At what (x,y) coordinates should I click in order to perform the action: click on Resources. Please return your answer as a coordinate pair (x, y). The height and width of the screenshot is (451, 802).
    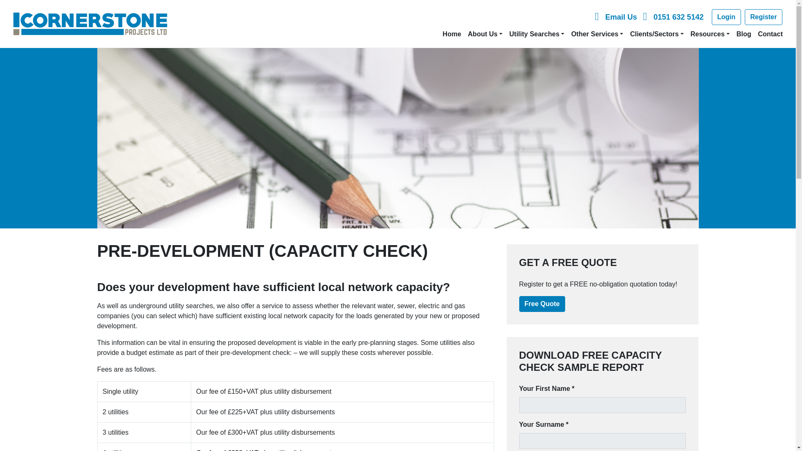
    Looking at the image, I should click on (710, 34).